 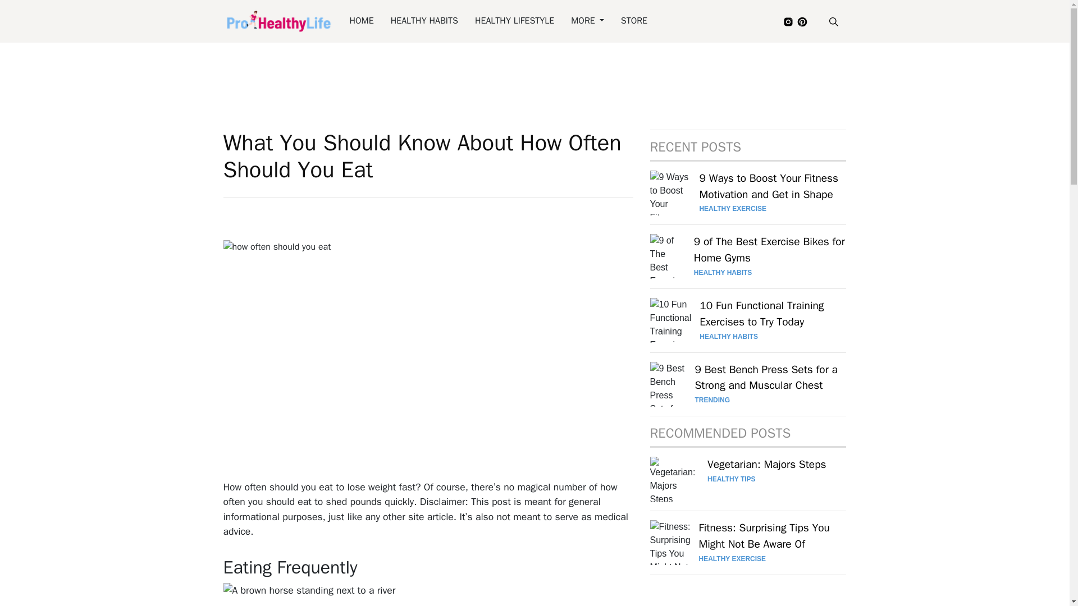 What do you see at coordinates (729, 336) in the screenshot?
I see `HEALTHY HABITS` at bounding box center [729, 336].